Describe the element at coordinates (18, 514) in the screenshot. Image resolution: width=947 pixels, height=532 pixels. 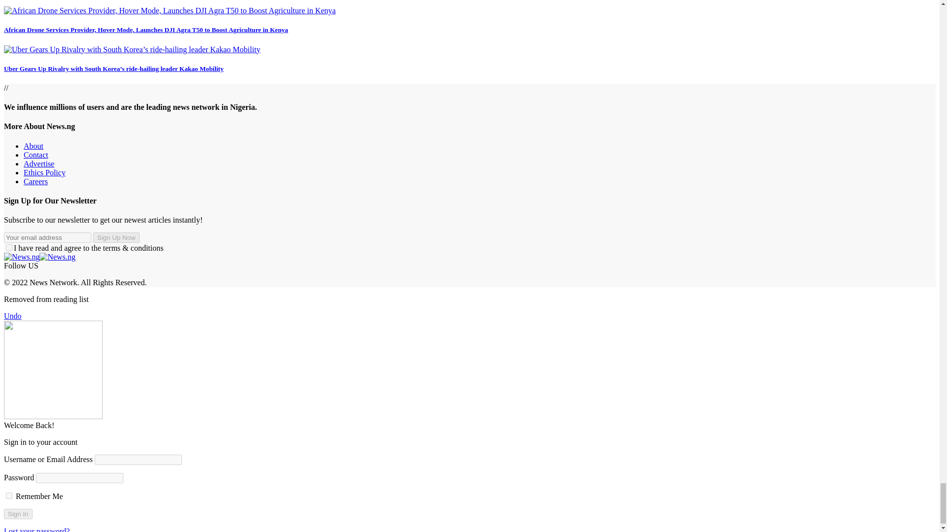
I see `Sign In` at that location.